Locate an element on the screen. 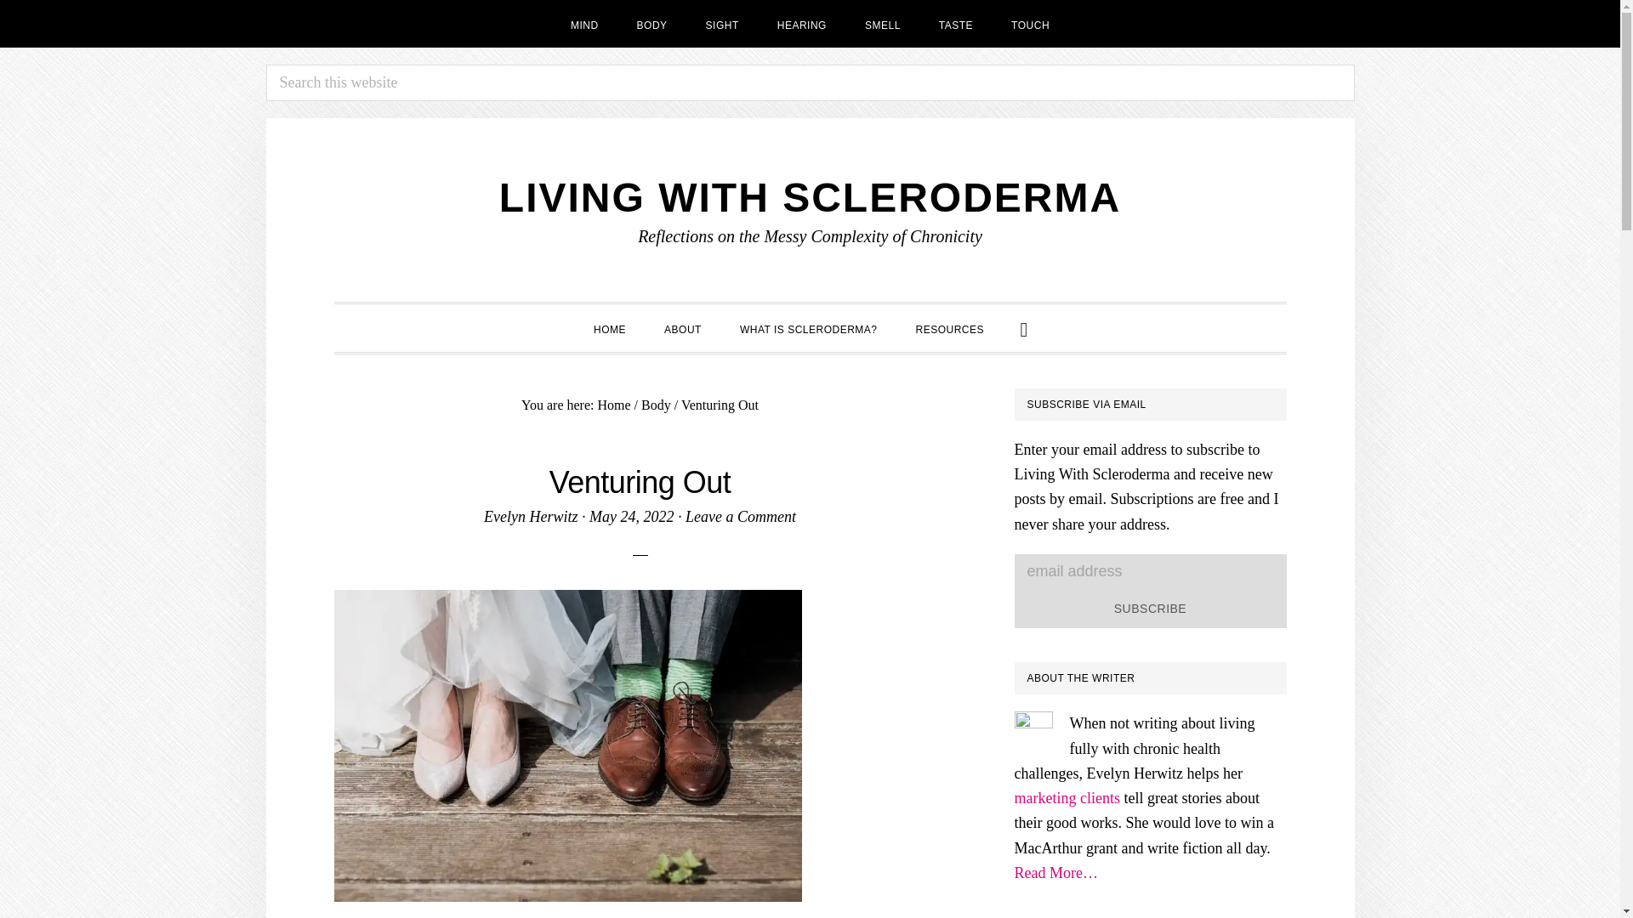  ABOUT is located at coordinates (682, 327).